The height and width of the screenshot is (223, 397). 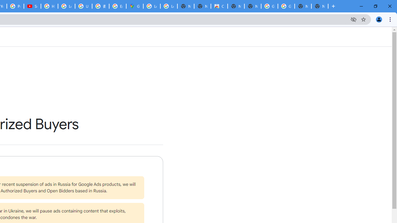 What do you see at coordinates (354, 19) in the screenshot?
I see `Third-party cookies blocked` at bounding box center [354, 19].